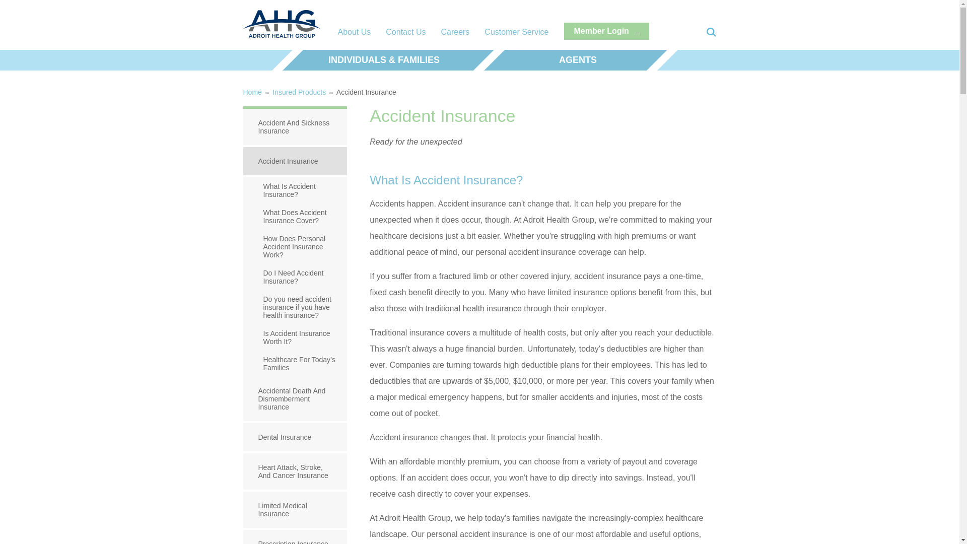 The height and width of the screenshot is (544, 967). What do you see at coordinates (405, 32) in the screenshot?
I see `Contact Us` at bounding box center [405, 32].